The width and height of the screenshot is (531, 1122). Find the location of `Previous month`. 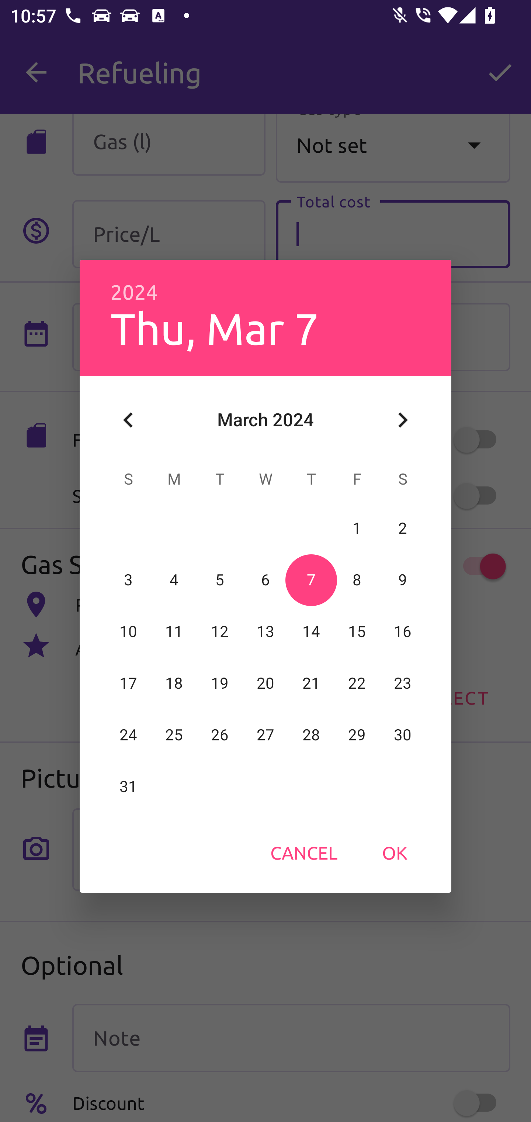

Previous month is located at coordinates (128, 420).